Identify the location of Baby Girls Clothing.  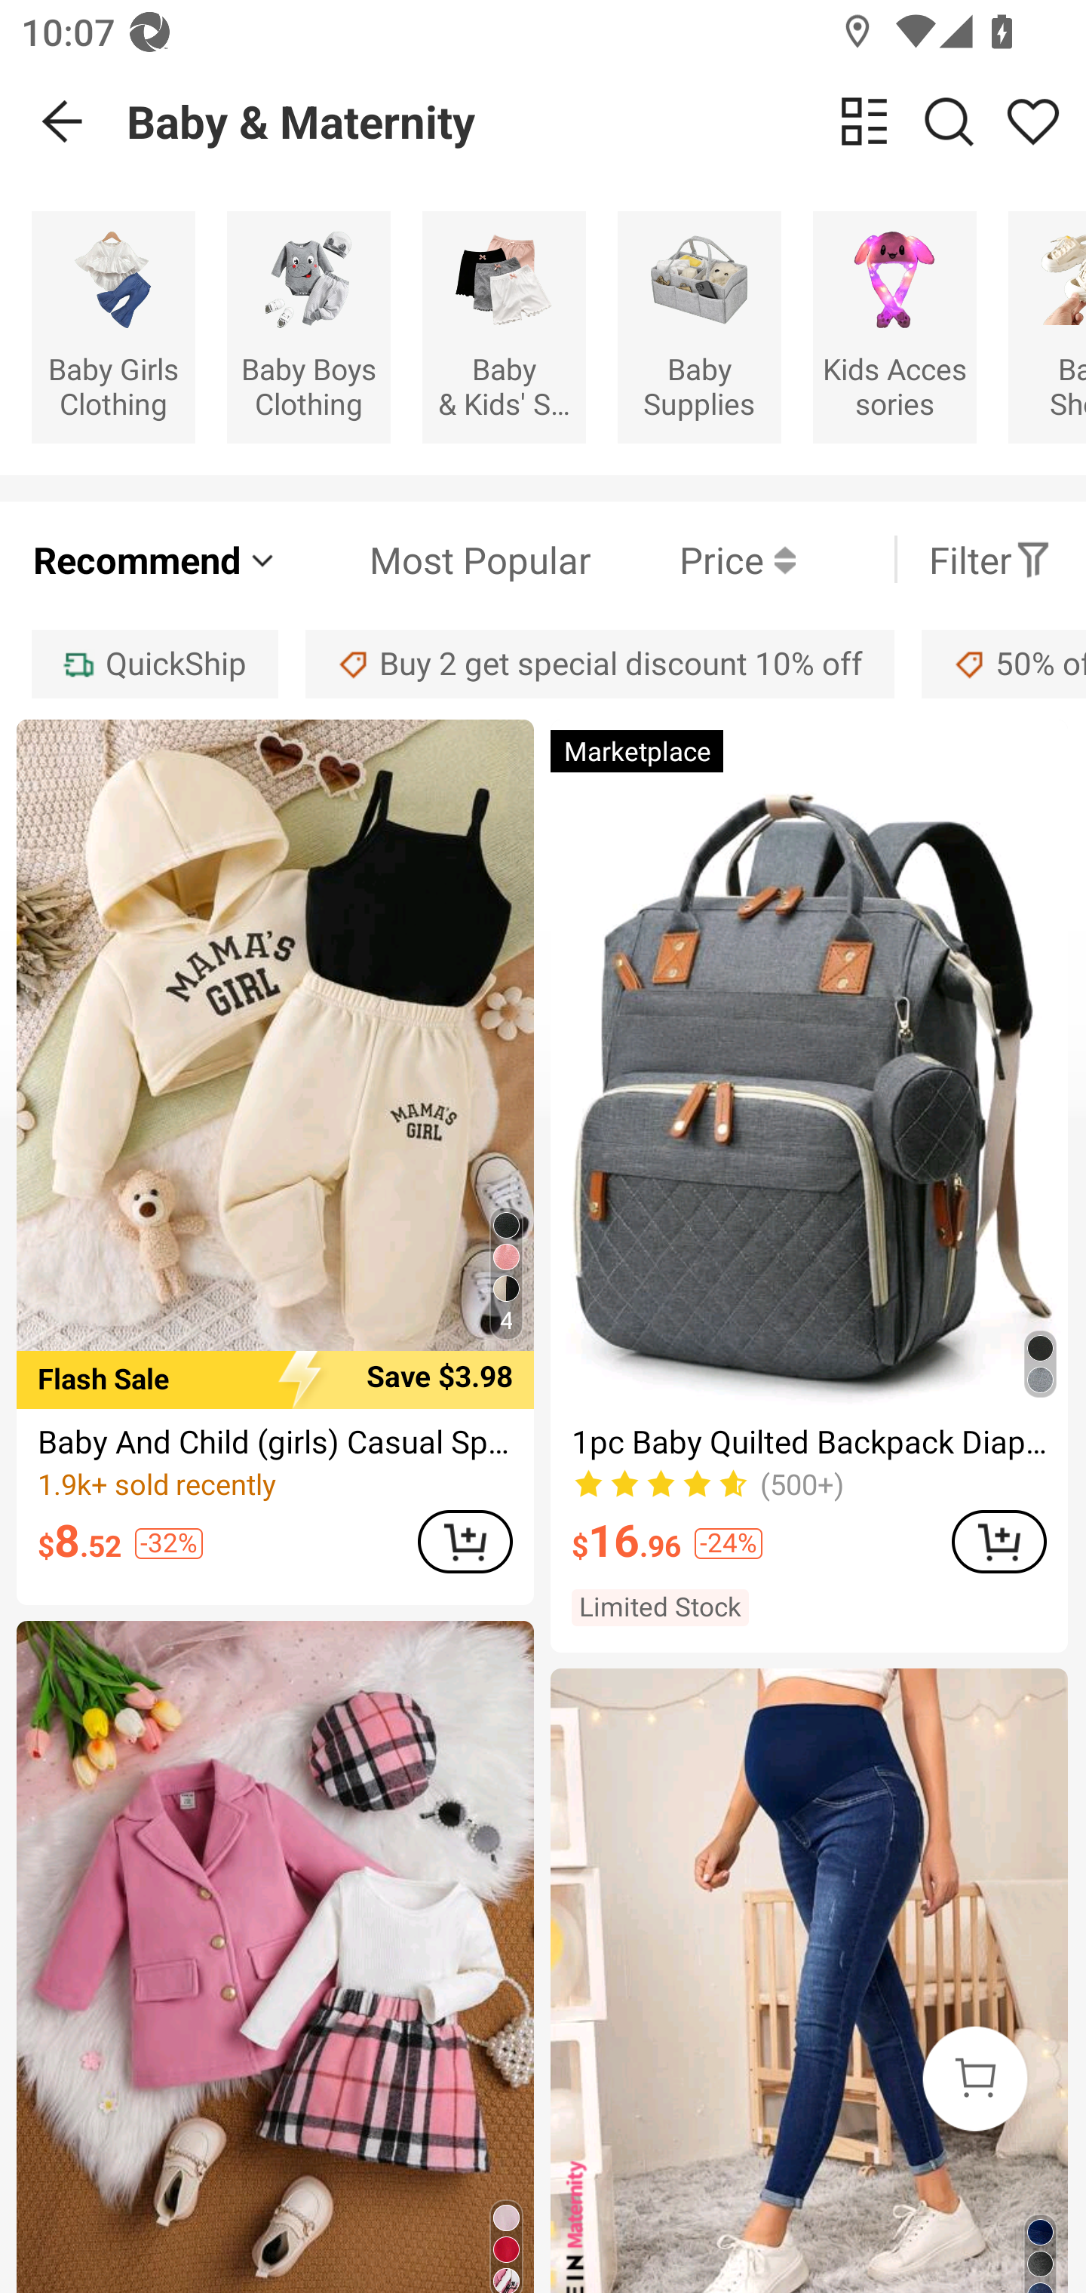
(113, 326).